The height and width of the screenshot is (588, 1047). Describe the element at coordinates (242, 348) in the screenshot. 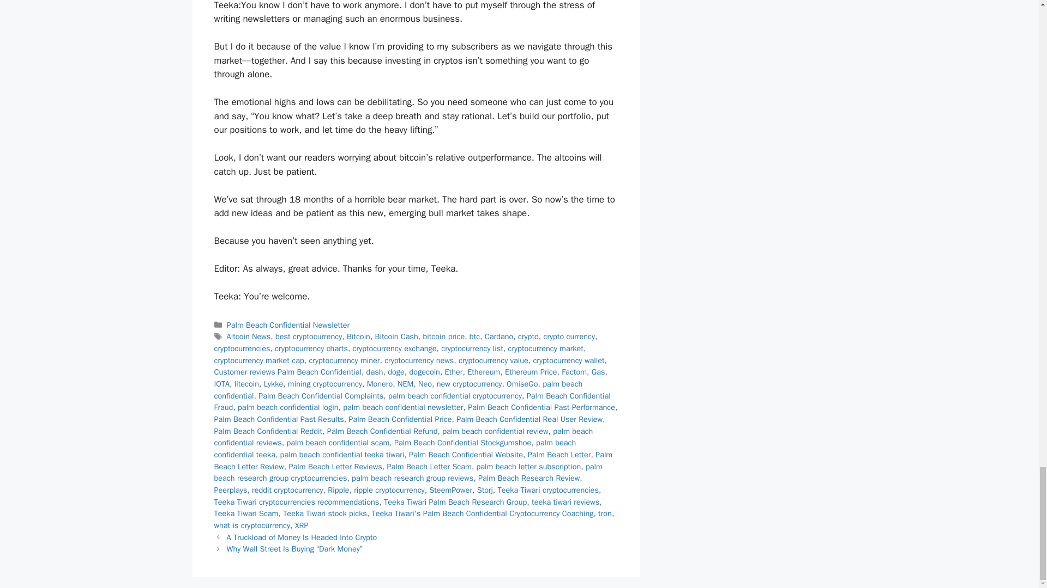

I see `cryptocurrencies` at that location.